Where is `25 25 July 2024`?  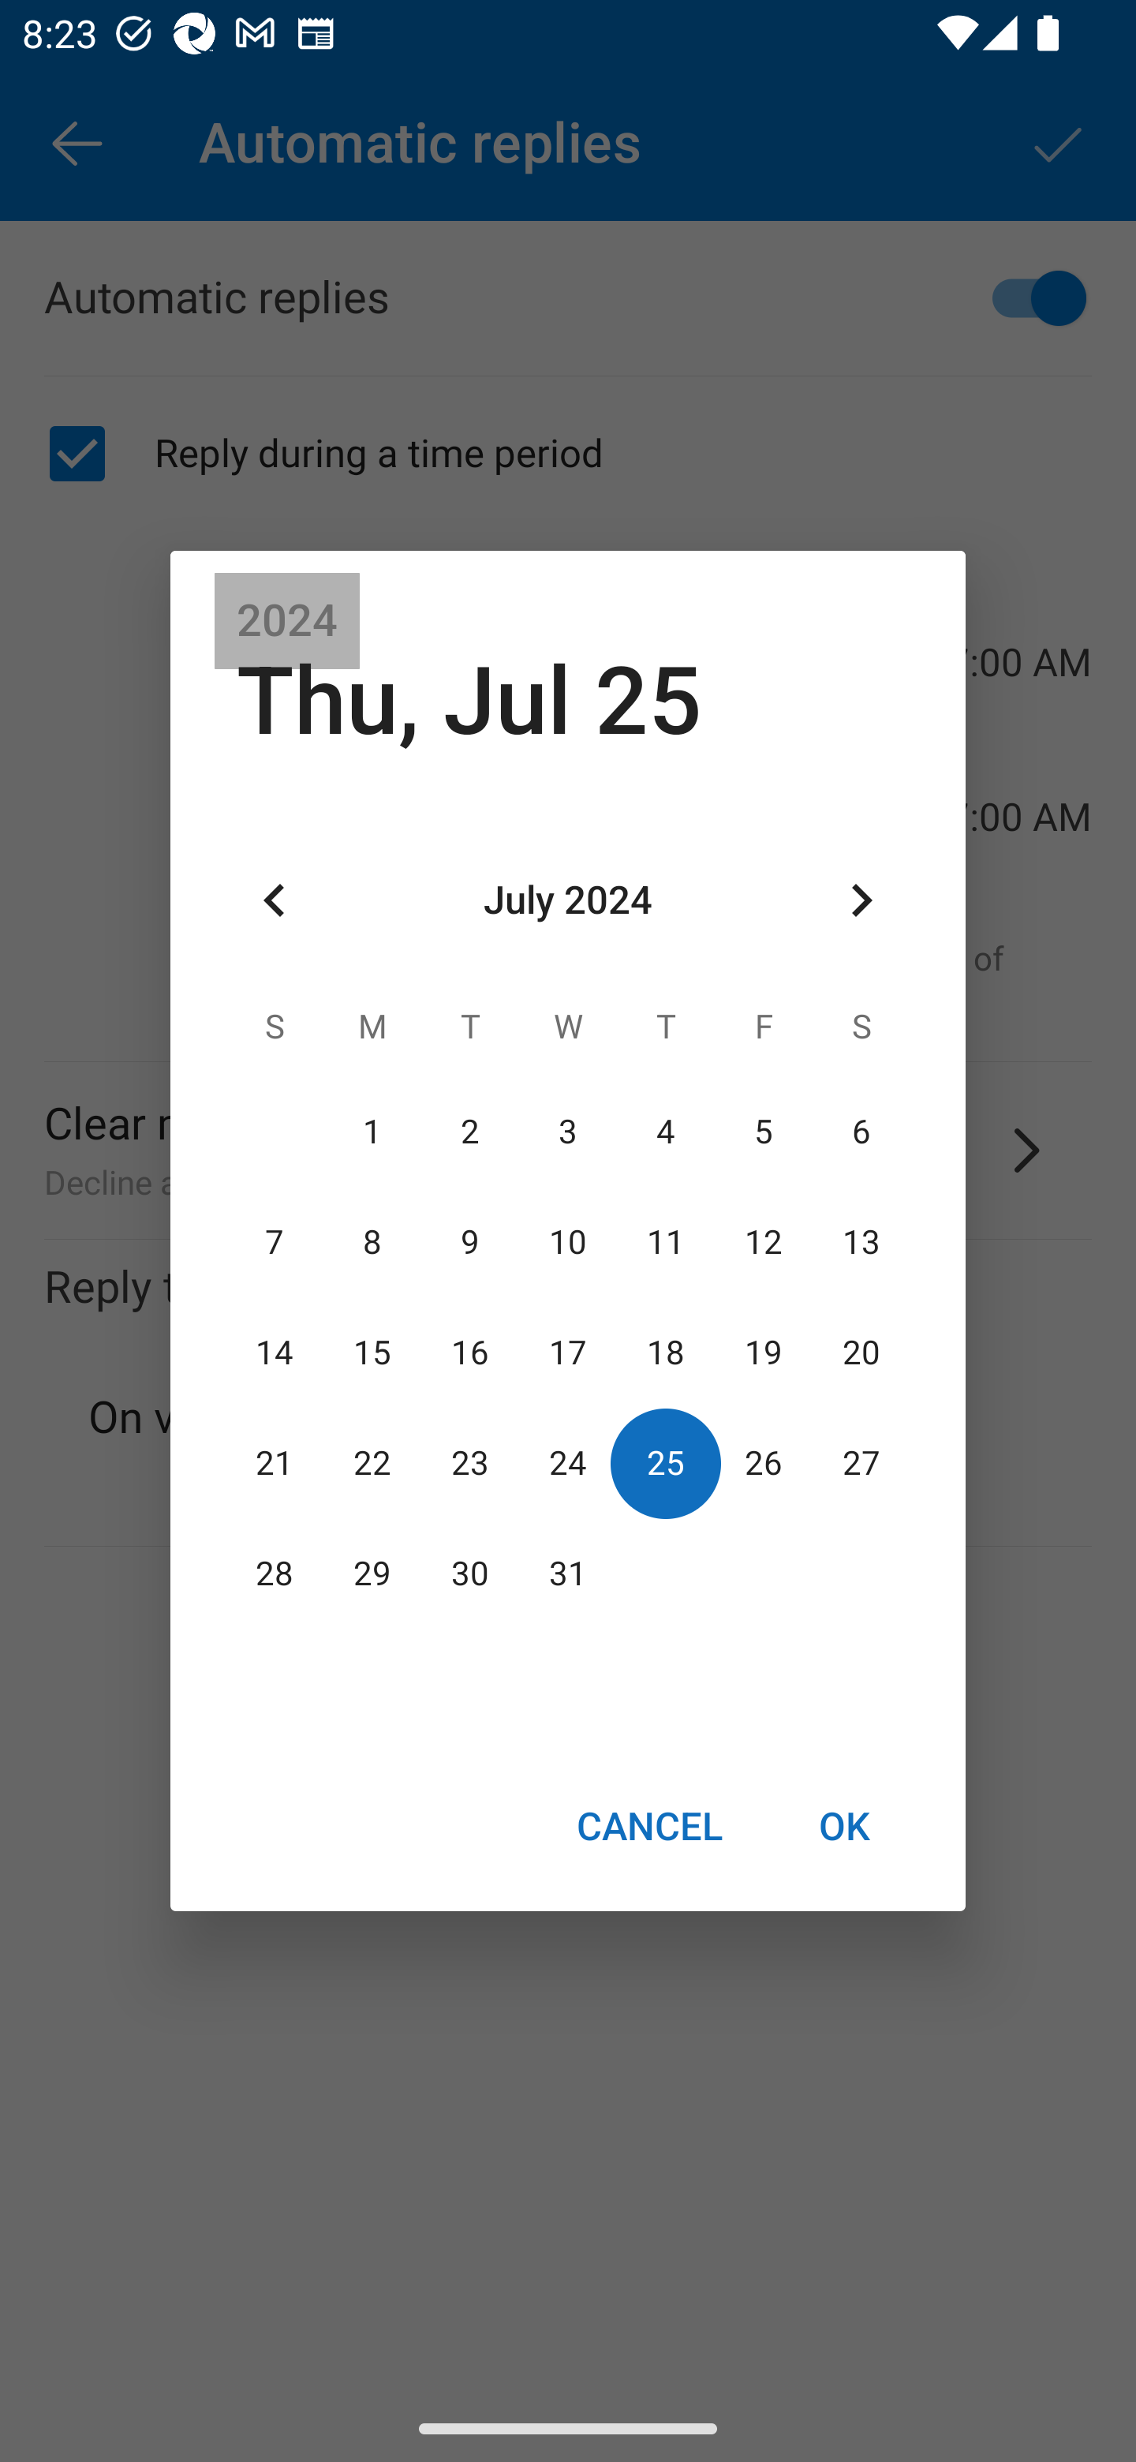 25 25 July 2024 is located at coordinates (665, 1463).